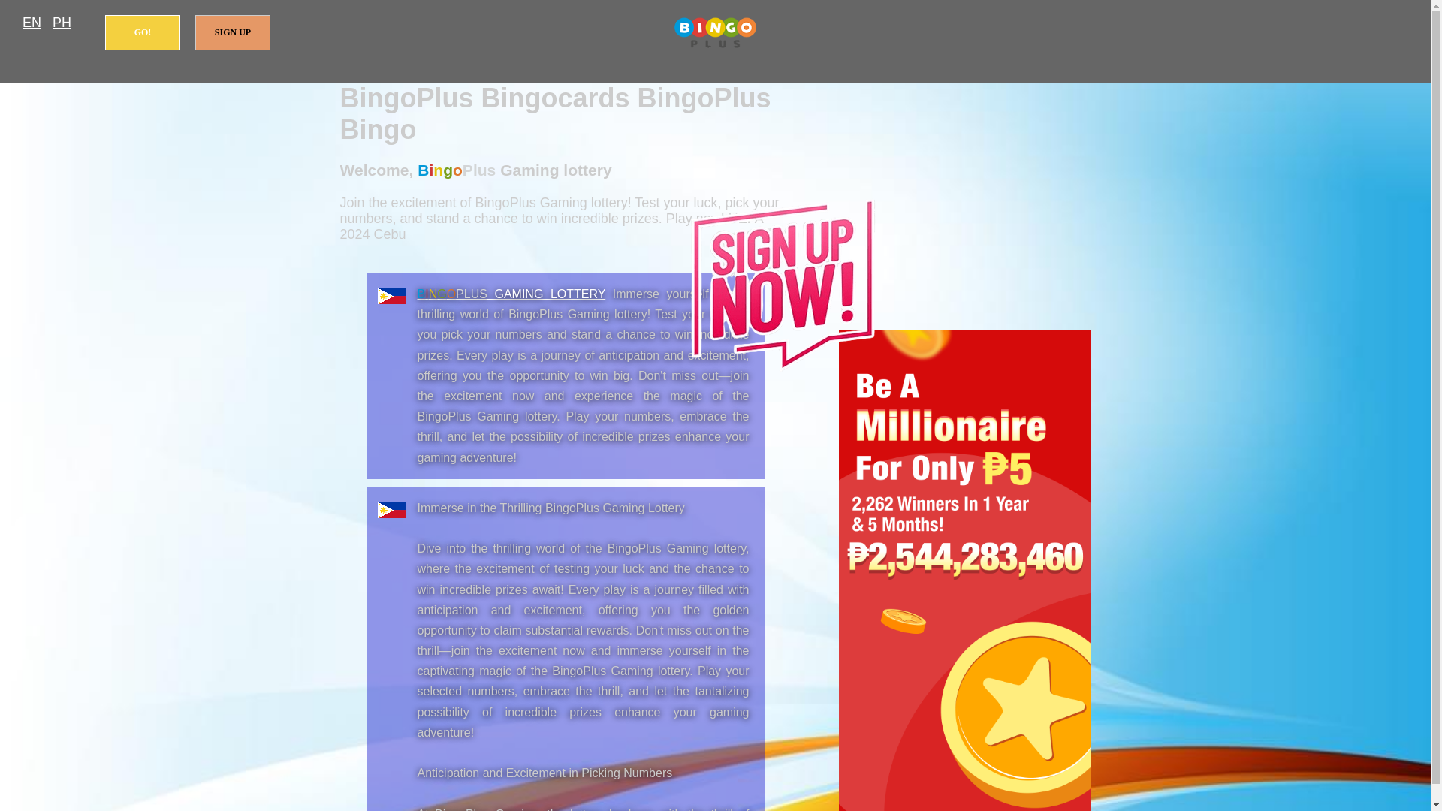 The image size is (1442, 811). I want to click on GO!, so click(143, 32).